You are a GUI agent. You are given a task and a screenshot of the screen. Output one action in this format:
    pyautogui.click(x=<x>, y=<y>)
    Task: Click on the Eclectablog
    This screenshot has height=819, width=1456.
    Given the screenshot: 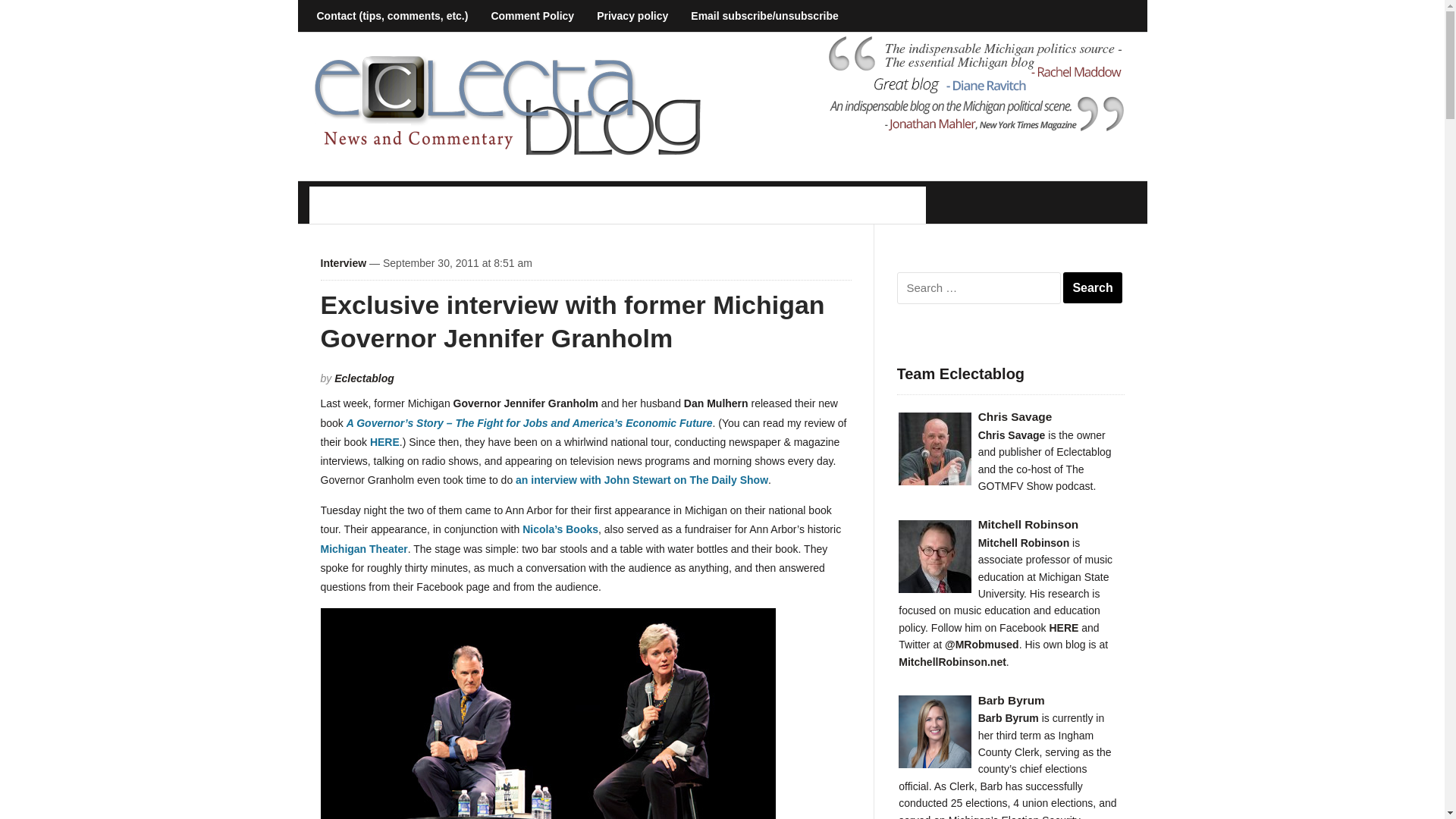 What is the action you would take?
    pyautogui.click(x=364, y=378)
    